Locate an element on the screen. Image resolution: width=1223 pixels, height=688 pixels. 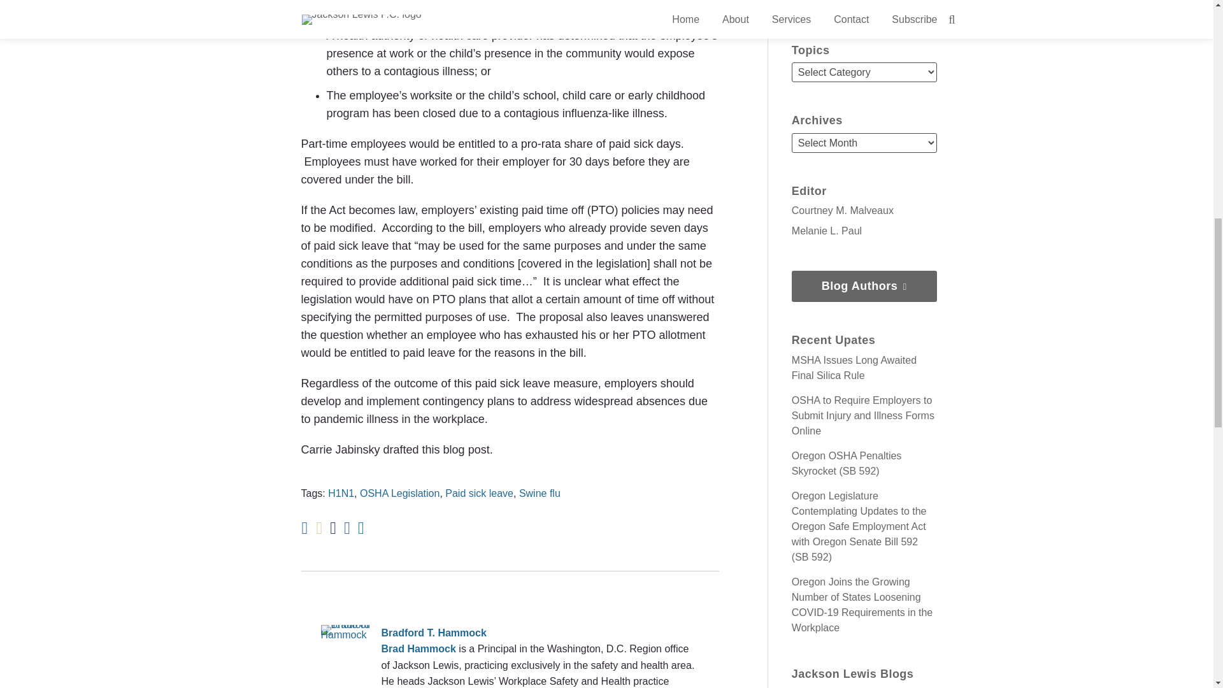
Bradford T. Hammock is located at coordinates (510, 633).